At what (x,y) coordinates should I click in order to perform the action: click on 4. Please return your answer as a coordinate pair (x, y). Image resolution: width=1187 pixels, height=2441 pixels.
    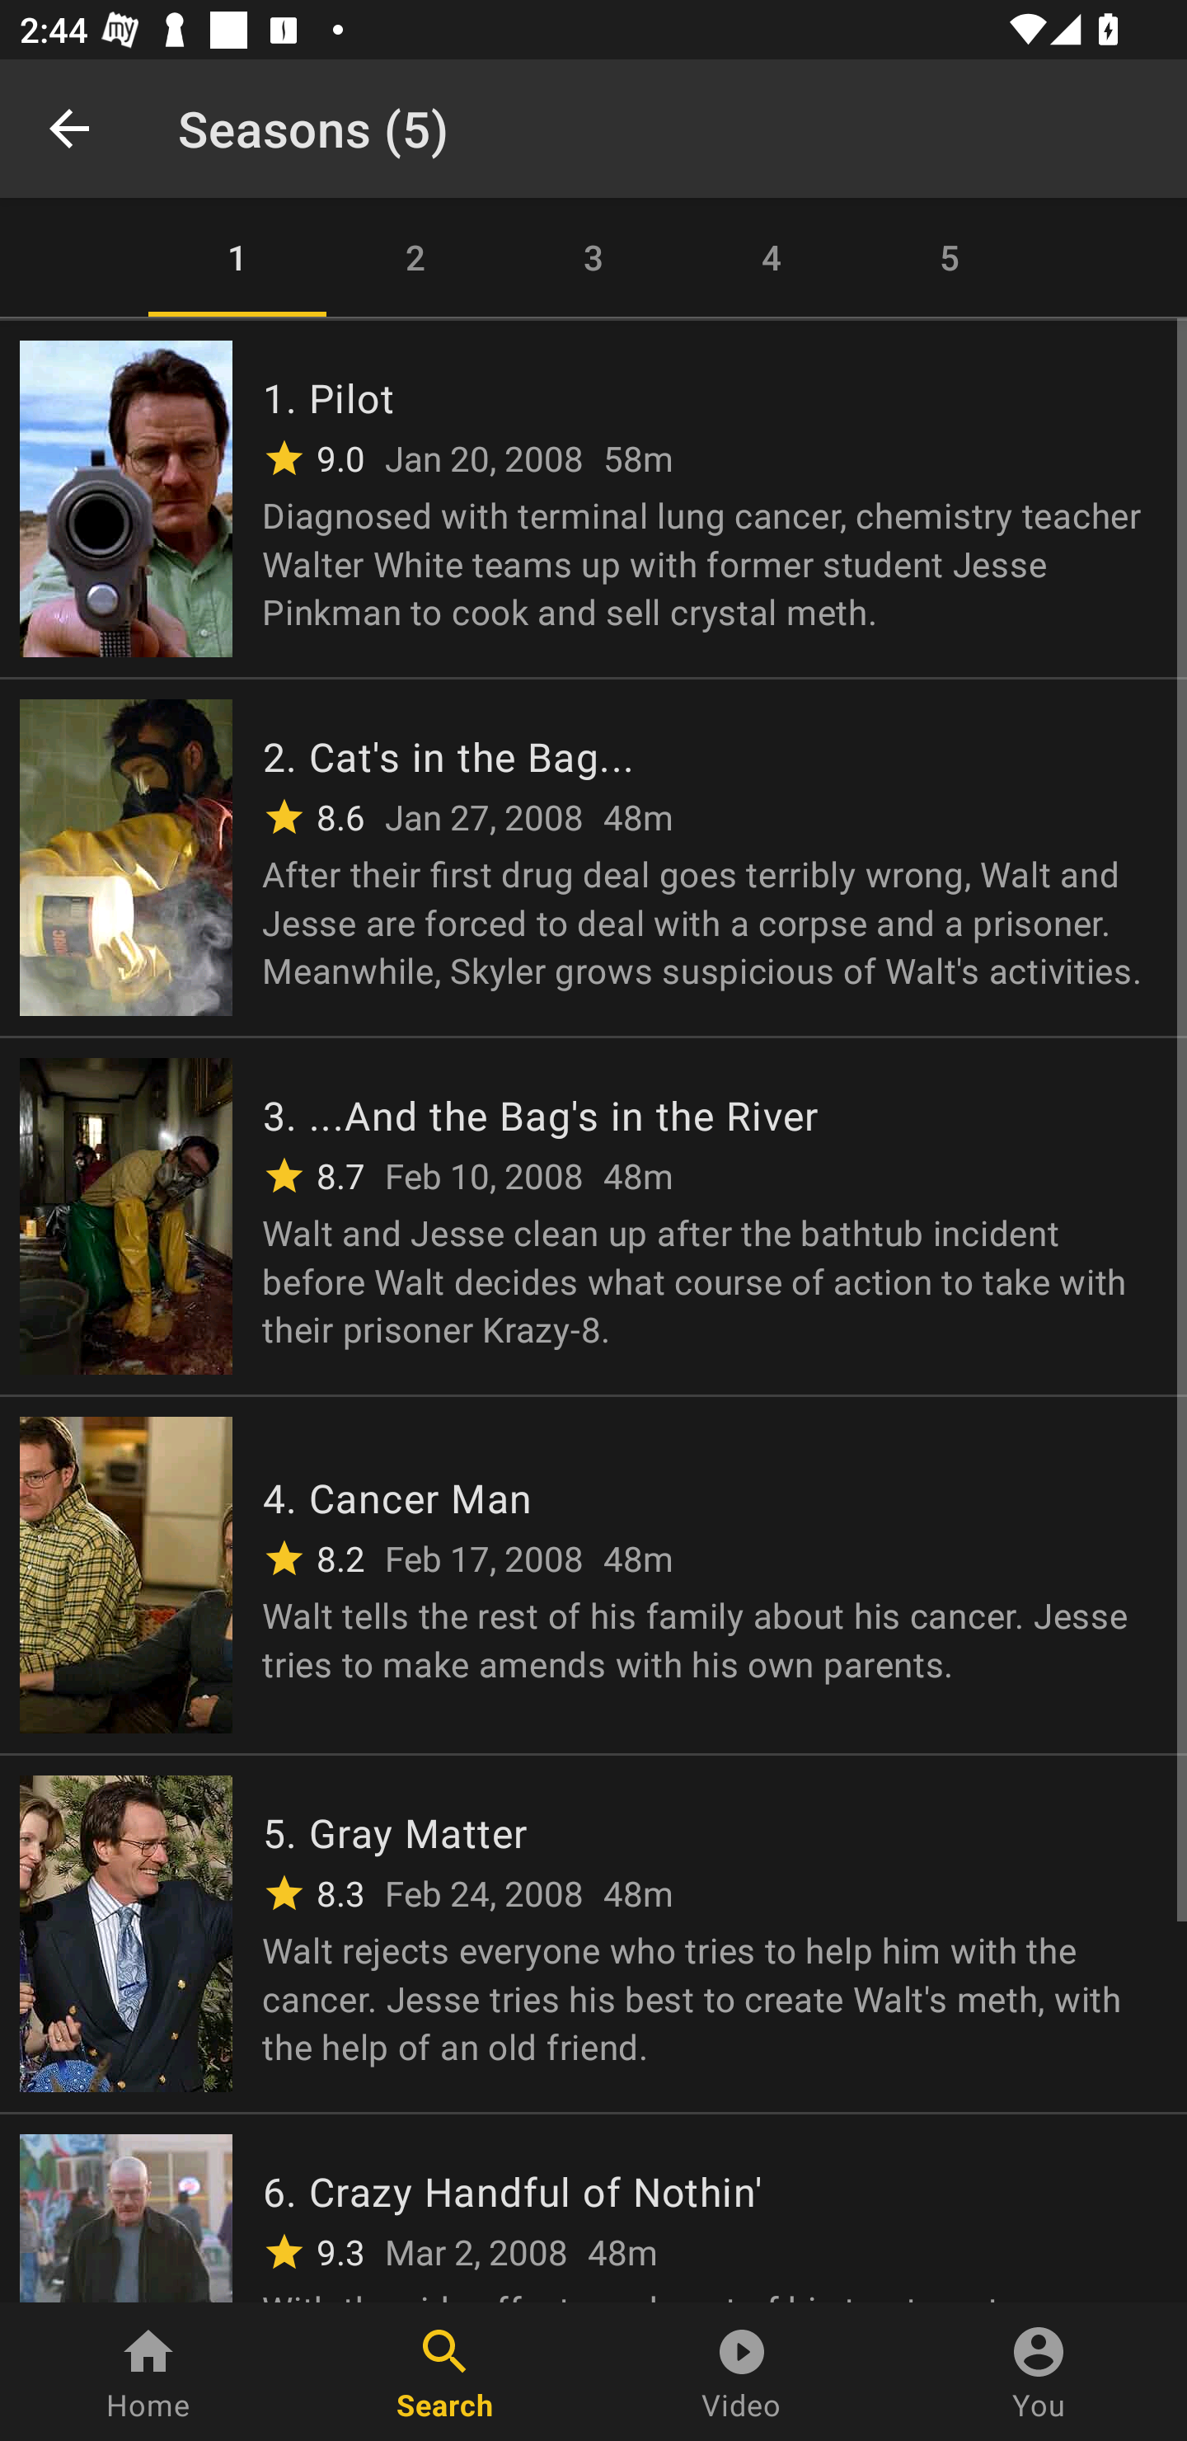
    Looking at the image, I should click on (772, 257).